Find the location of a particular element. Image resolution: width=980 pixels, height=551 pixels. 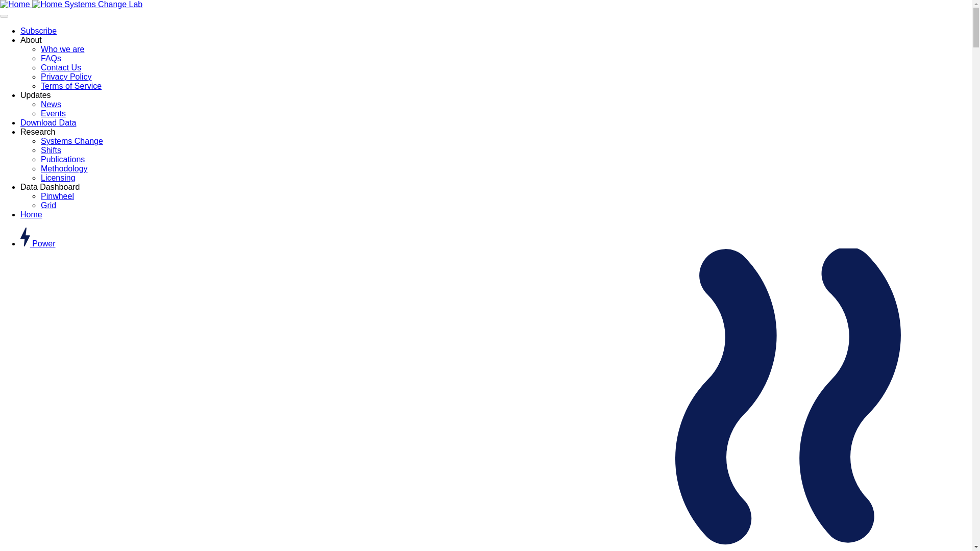

Publications is located at coordinates (62, 159).